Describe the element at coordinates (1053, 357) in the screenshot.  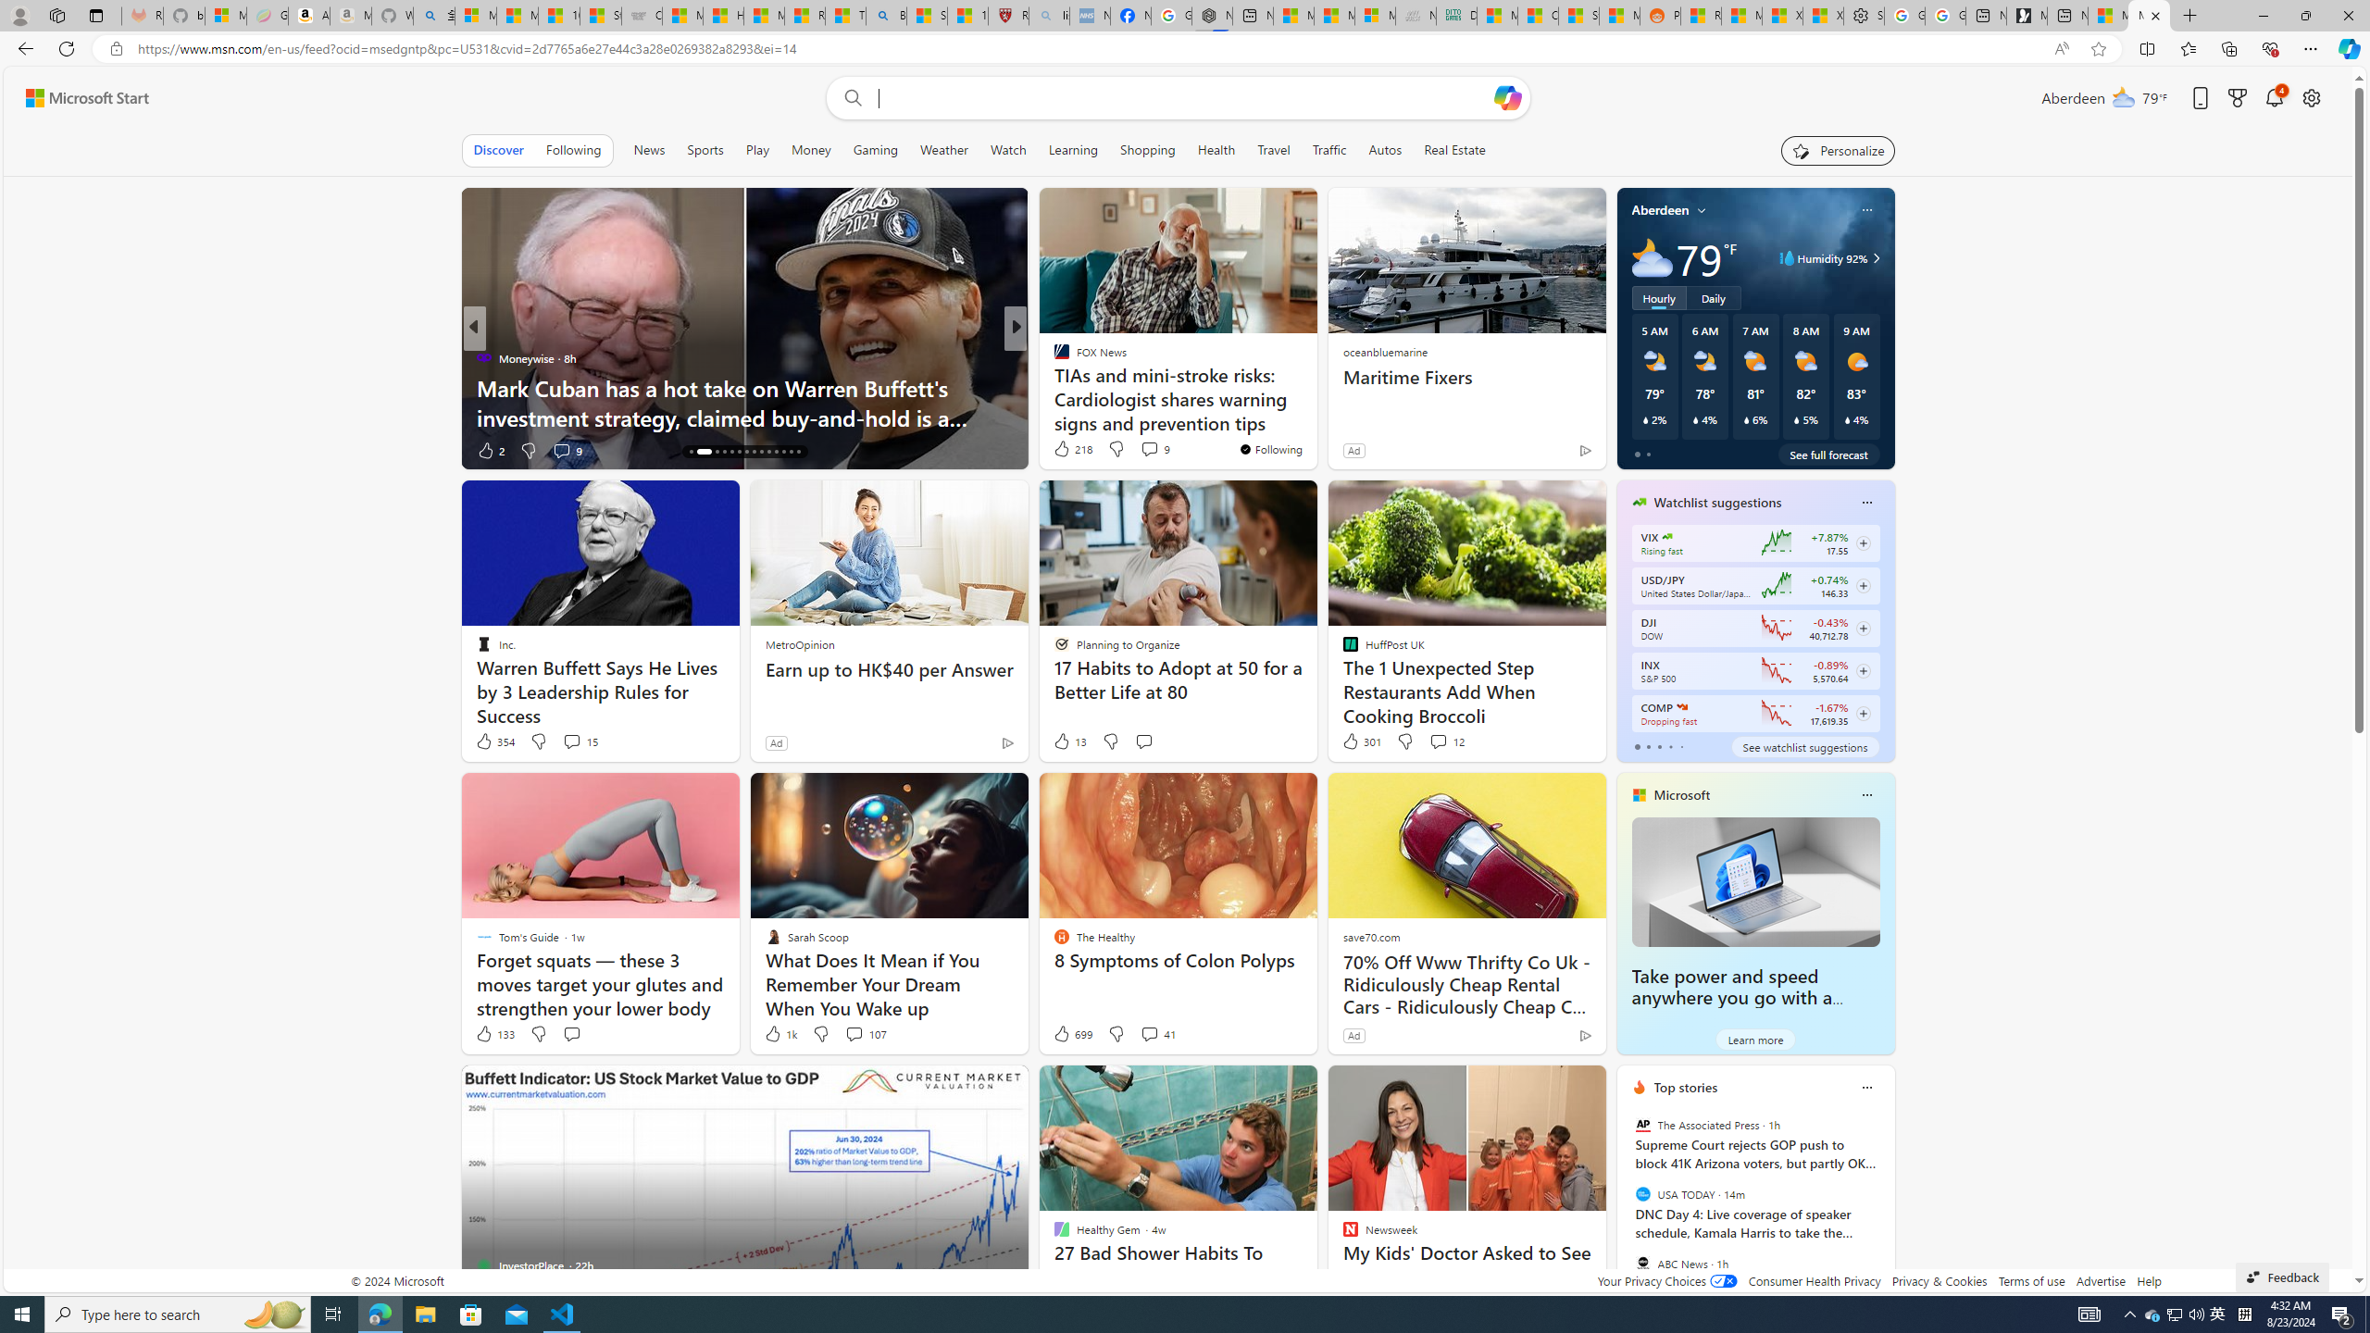
I see `Parade` at that location.